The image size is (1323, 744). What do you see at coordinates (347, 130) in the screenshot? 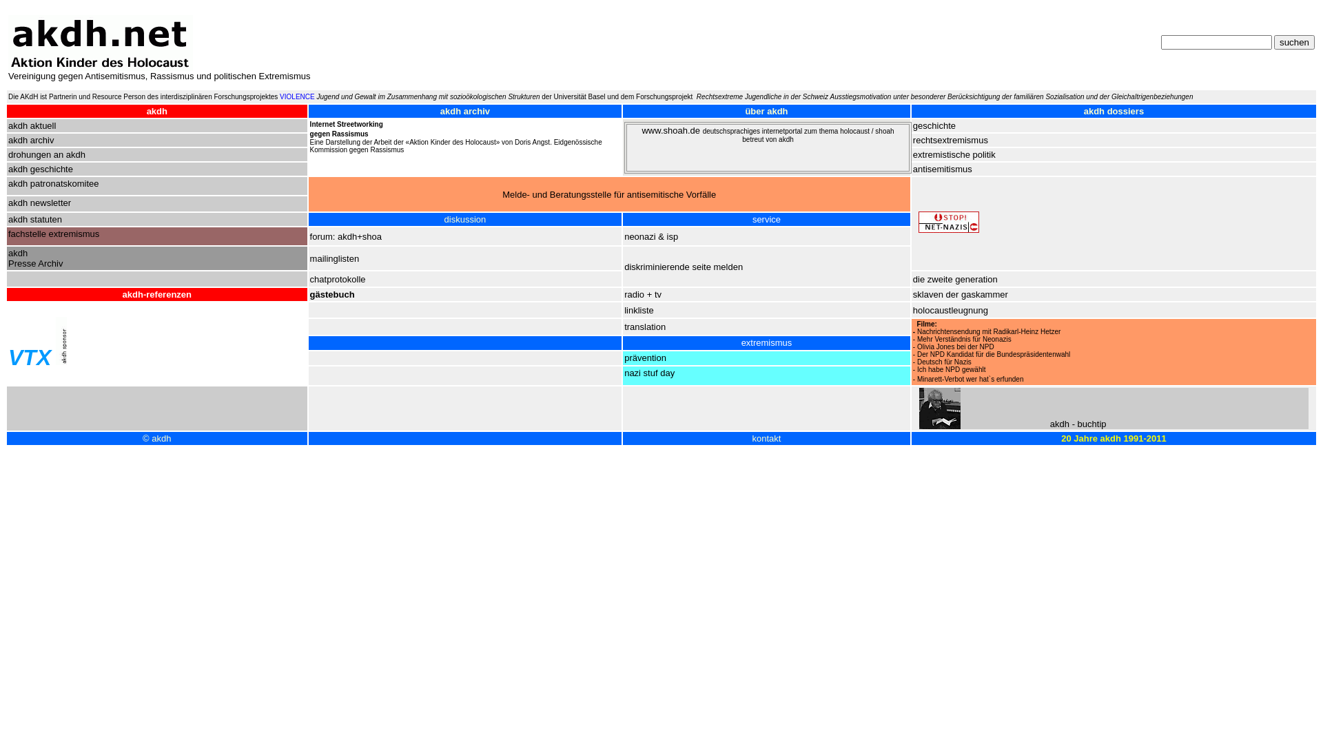
I see `Internet Streetworking
gegen Rassismus` at bounding box center [347, 130].